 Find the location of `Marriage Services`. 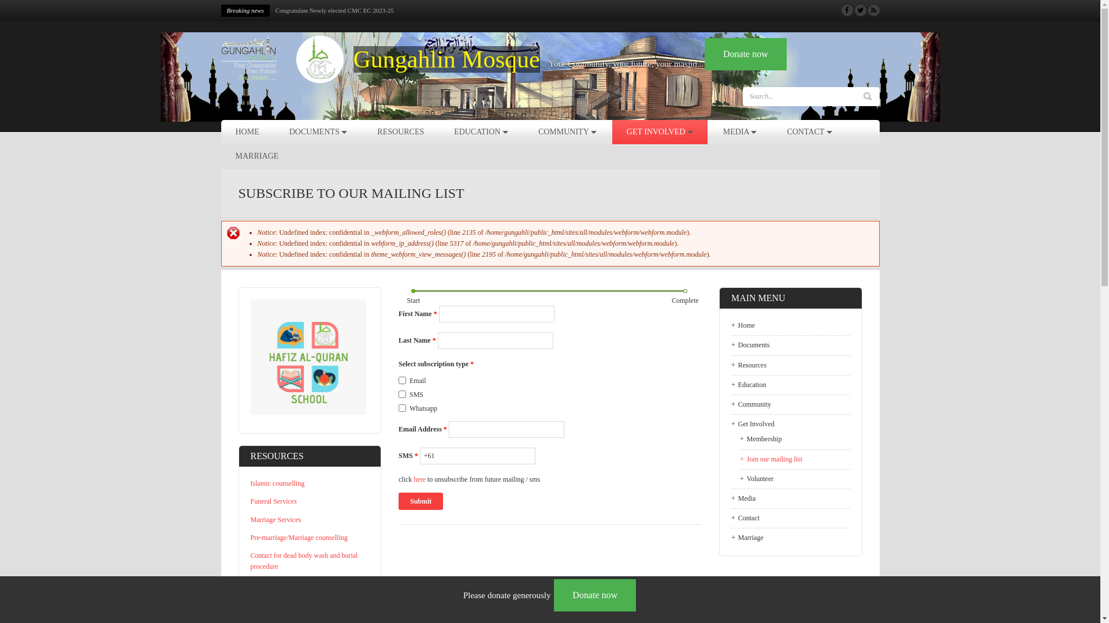

Marriage Services is located at coordinates (276, 519).